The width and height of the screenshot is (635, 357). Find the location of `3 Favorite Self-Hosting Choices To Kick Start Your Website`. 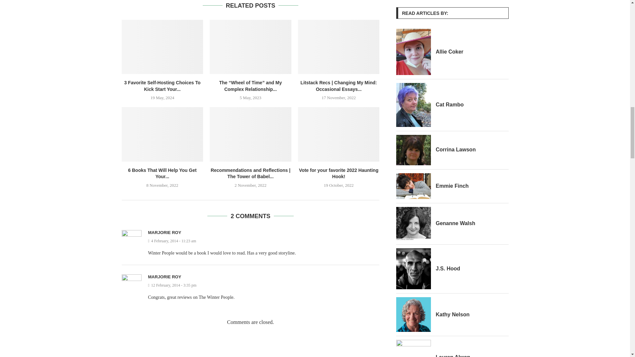

3 Favorite Self-Hosting Choices To Kick Start Your Website is located at coordinates (162, 47).